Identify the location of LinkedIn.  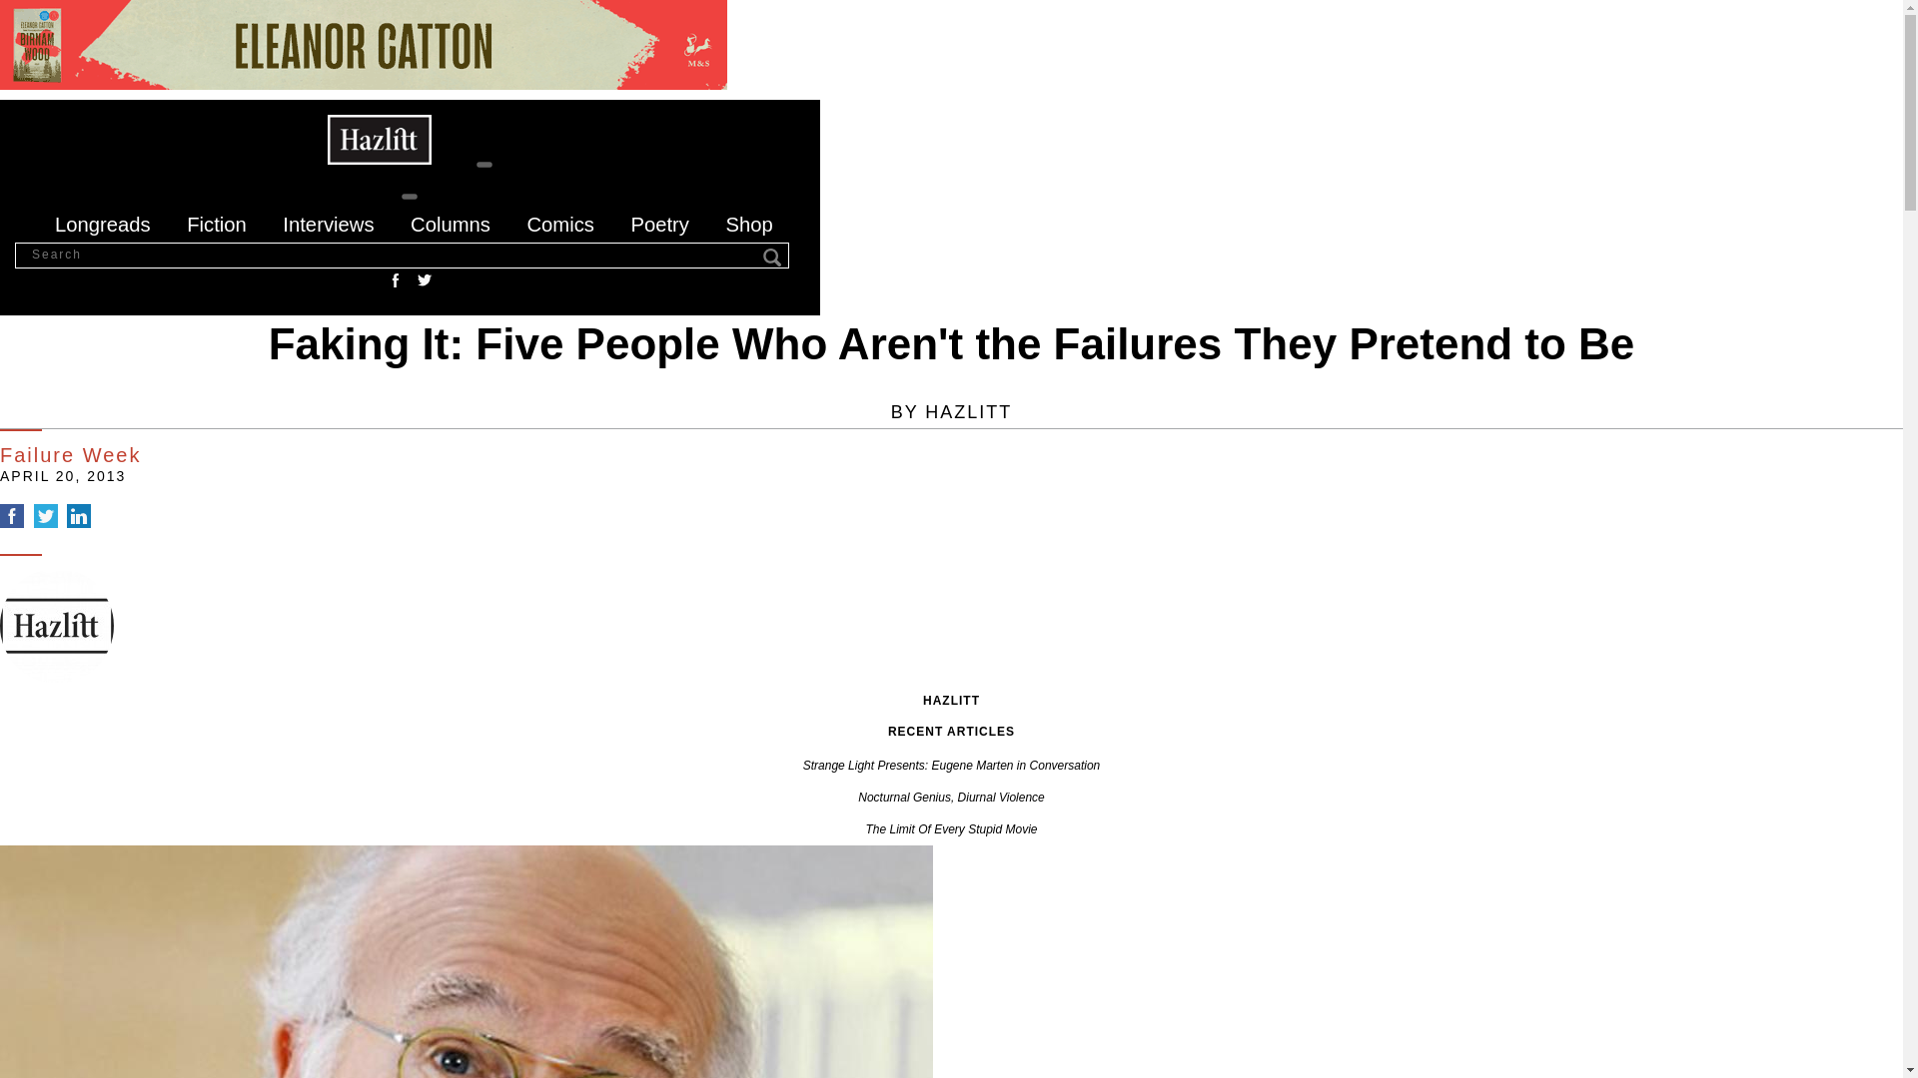
(78, 516).